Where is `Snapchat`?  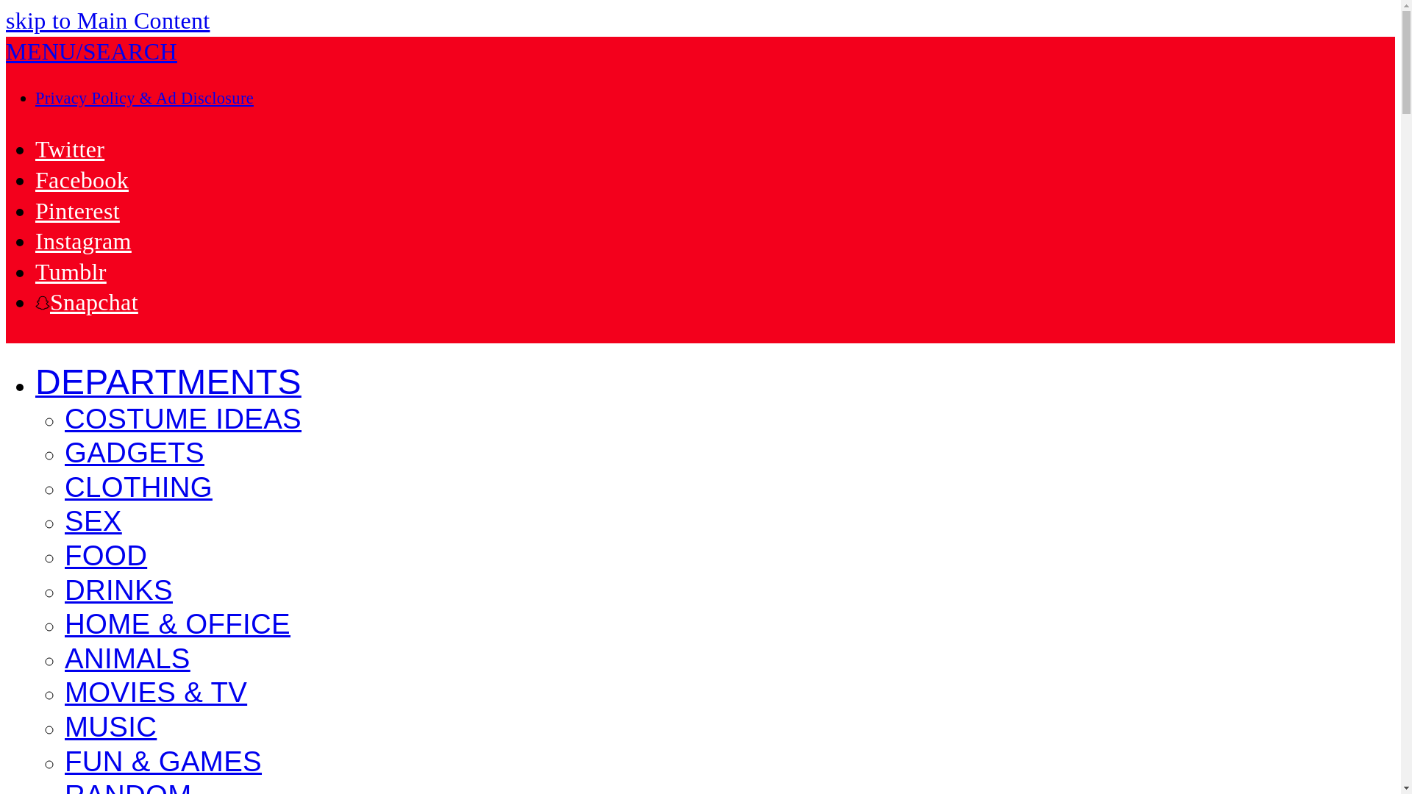 Snapchat is located at coordinates (87, 301).